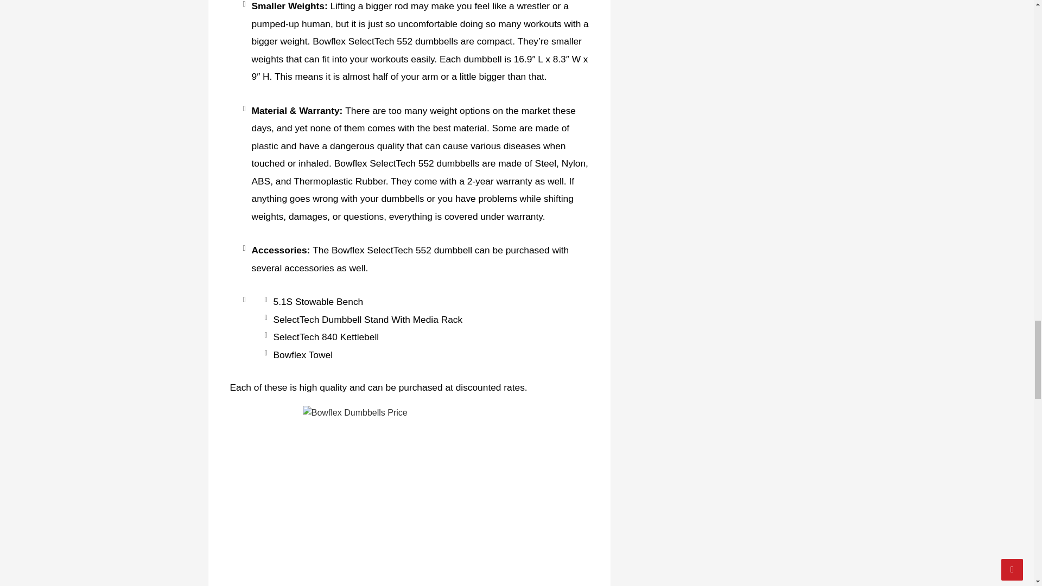 The width and height of the screenshot is (1042, 586). Describe the element at coordinates (390, 59) in the screenshot. I see `workouts` at that location.